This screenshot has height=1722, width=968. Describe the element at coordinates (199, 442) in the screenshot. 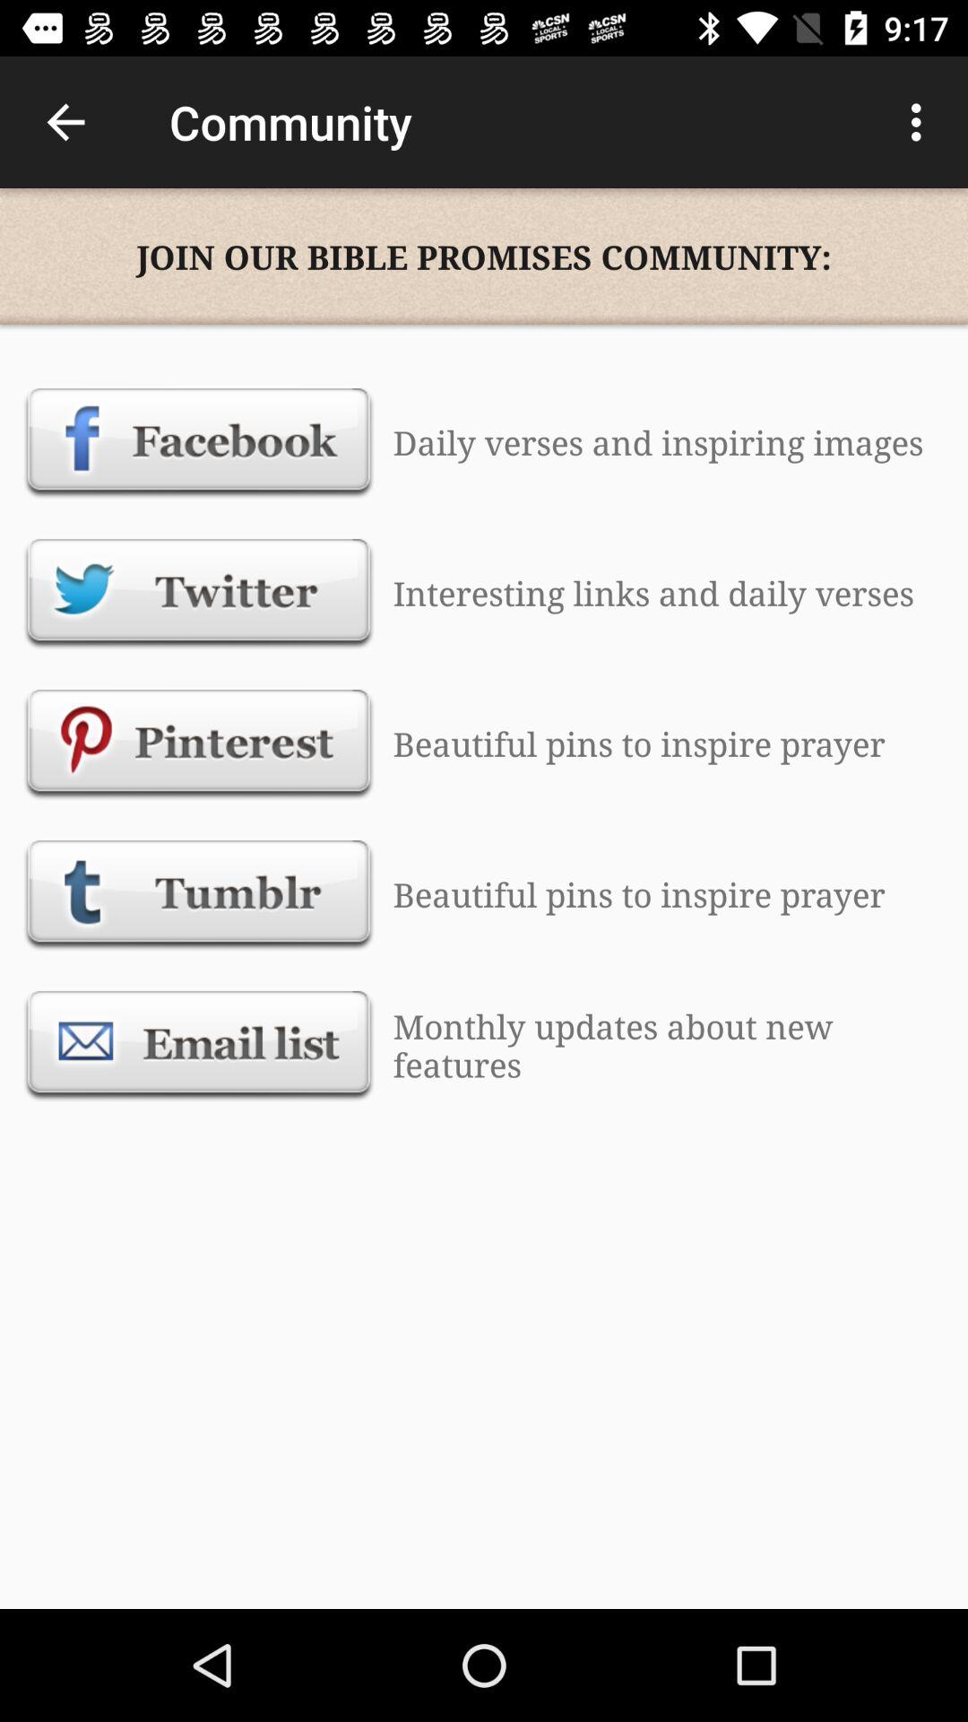

I see `open facebook page` at that location.